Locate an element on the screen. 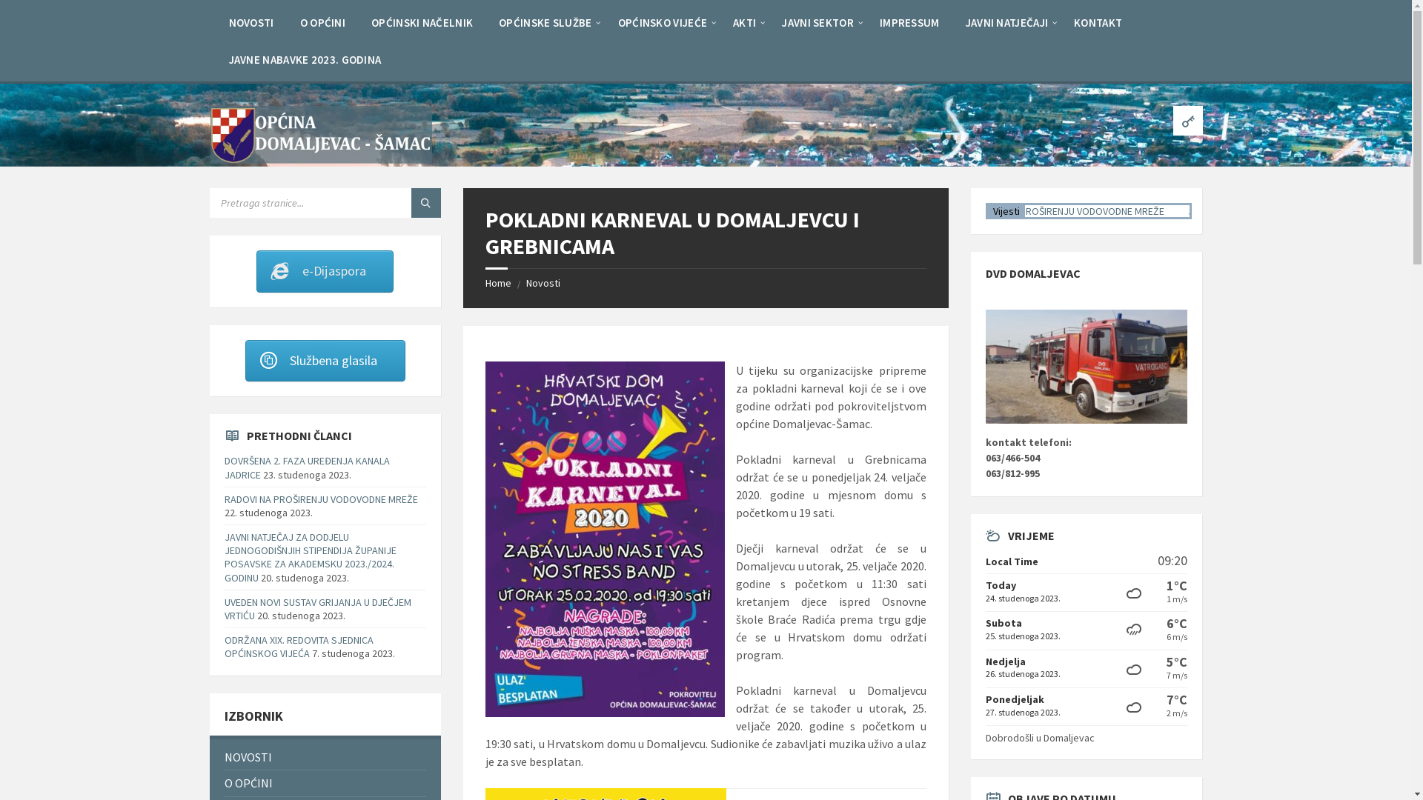 This screenshot has width=1423, height=800. Prijava / Registracija is located at coordinates (1187, 121).